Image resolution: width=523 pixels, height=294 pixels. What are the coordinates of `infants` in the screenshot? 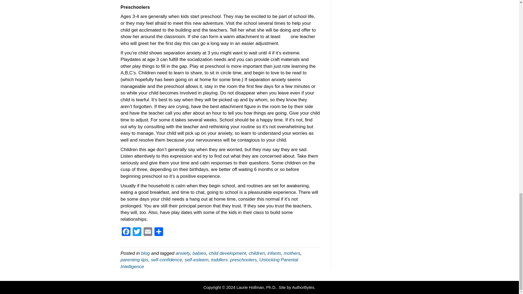 It's located at (274, 253).